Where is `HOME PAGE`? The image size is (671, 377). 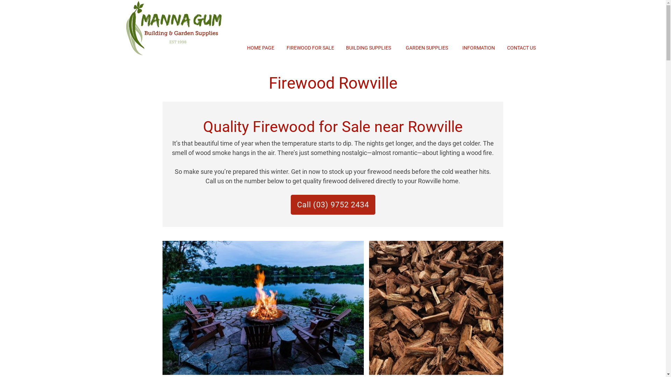
HOME PAGE is located at coordinates (261, 48).